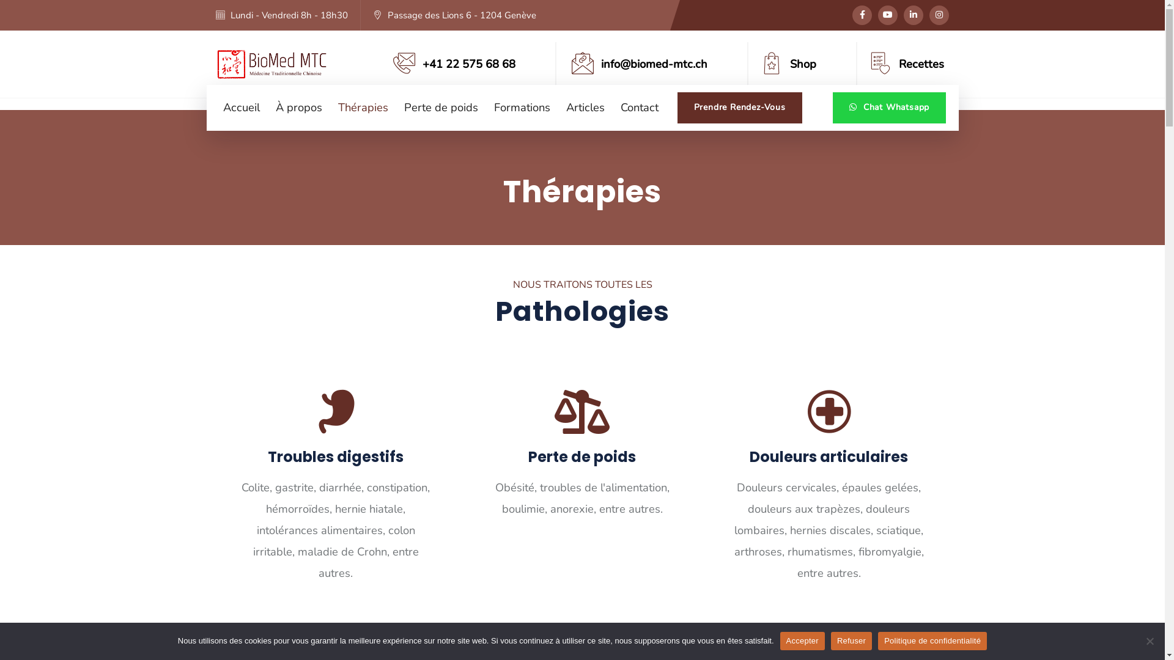 This screenshot has width=1174, height=660. What do you see at coordinates (802, 641) in the screenshot?
I see `Accepter` at bounding box center [802, 641].